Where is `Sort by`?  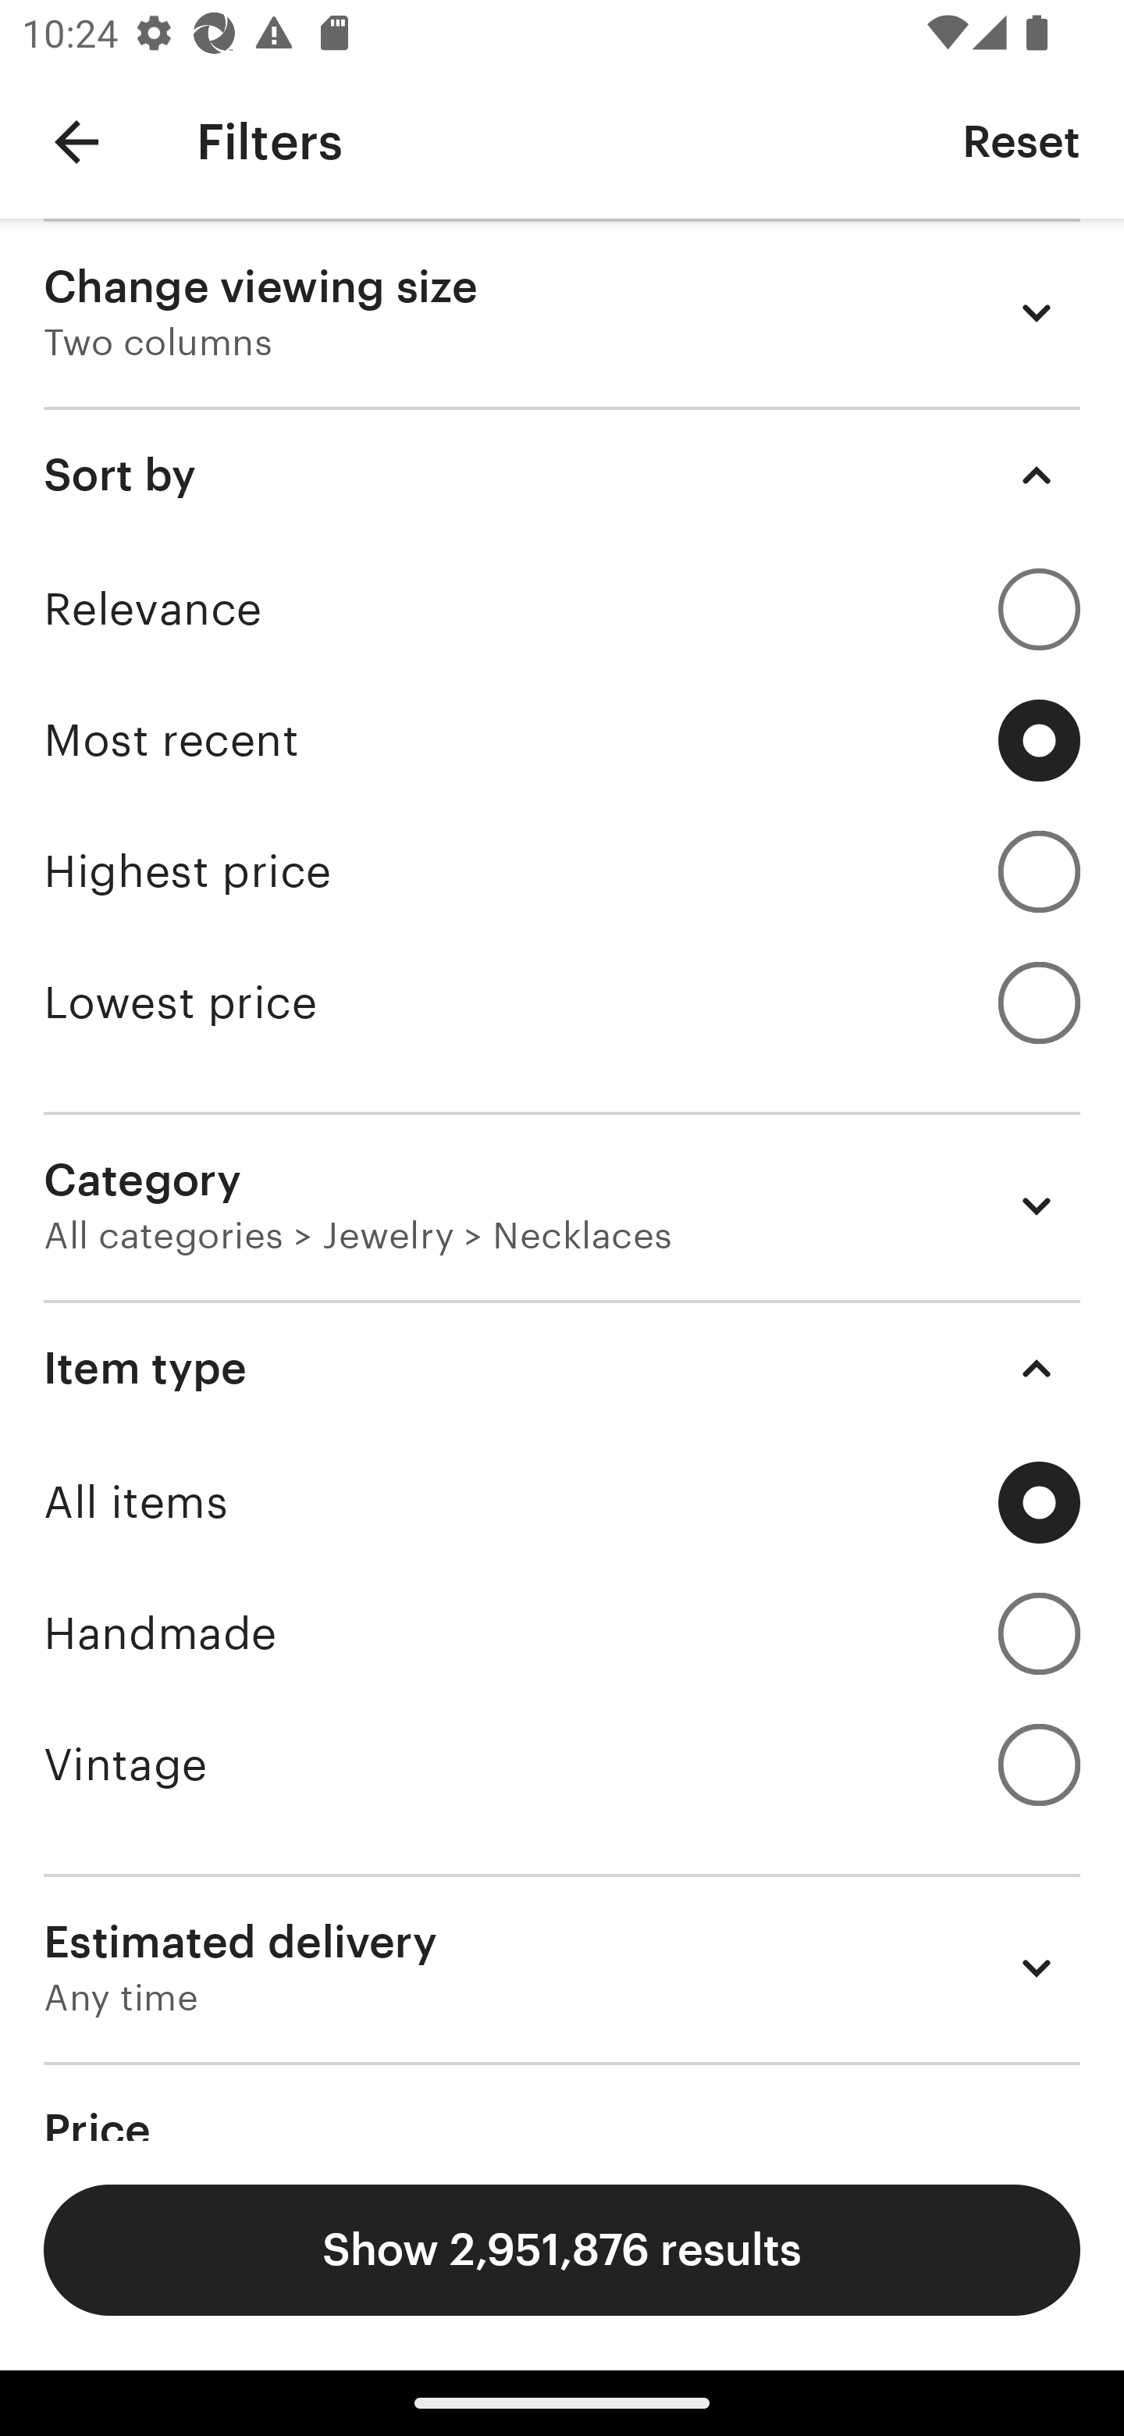 Sort by is located at coordinates (562, 475).